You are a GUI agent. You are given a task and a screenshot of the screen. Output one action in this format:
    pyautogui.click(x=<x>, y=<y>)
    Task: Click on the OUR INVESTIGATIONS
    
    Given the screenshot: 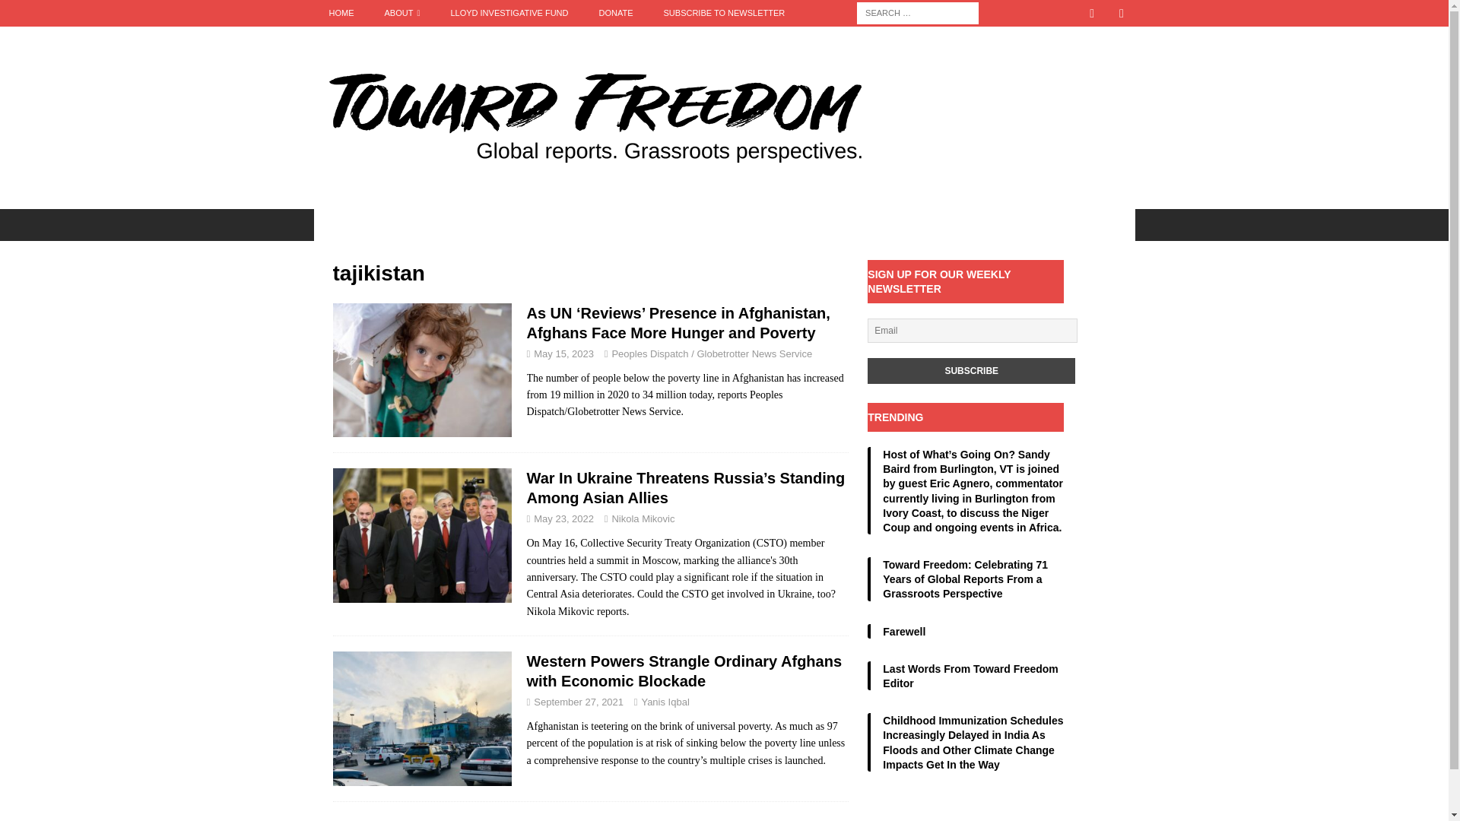 What is the action you would take?
    pyautogui.click(x=386, y=225)
    